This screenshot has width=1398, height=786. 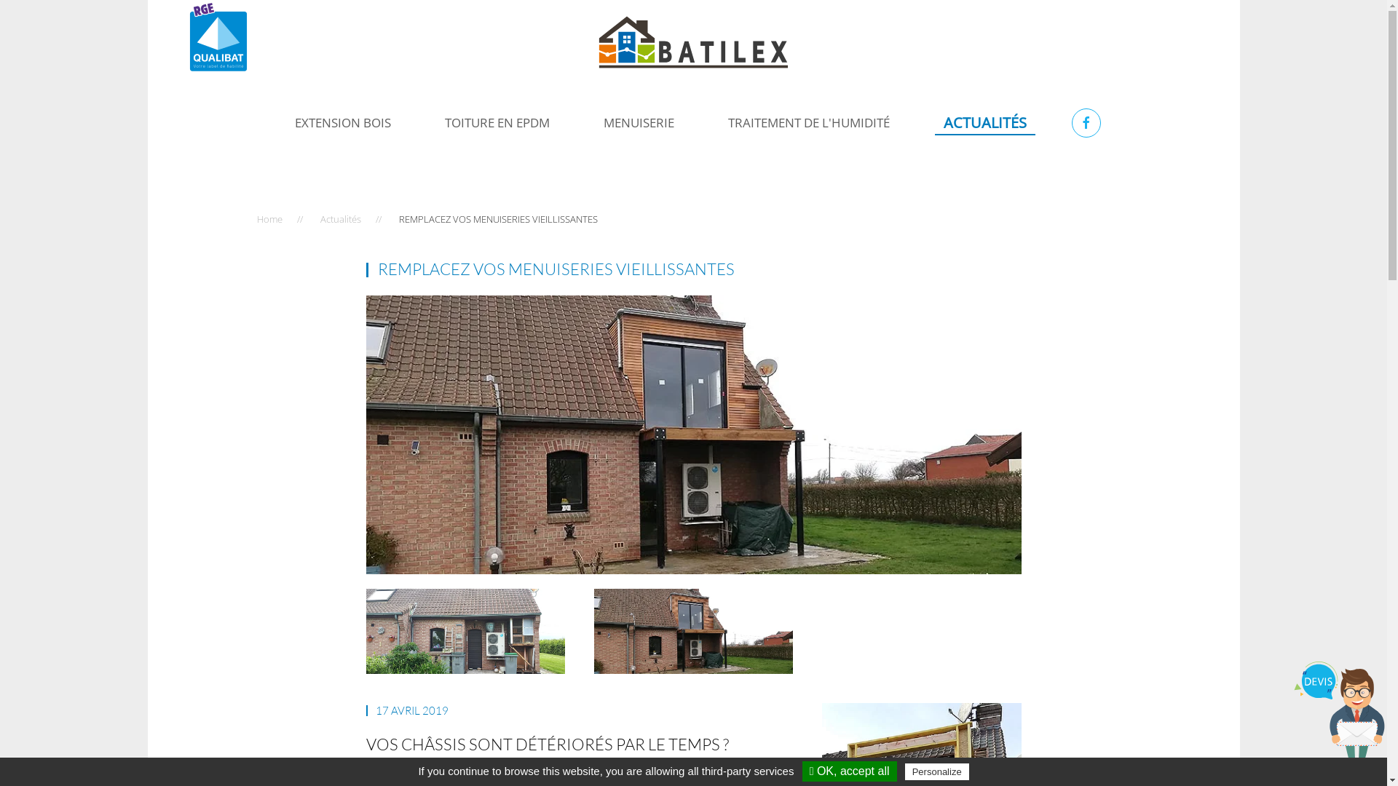 I want to click on Personalize, so click(x=937, y=771).